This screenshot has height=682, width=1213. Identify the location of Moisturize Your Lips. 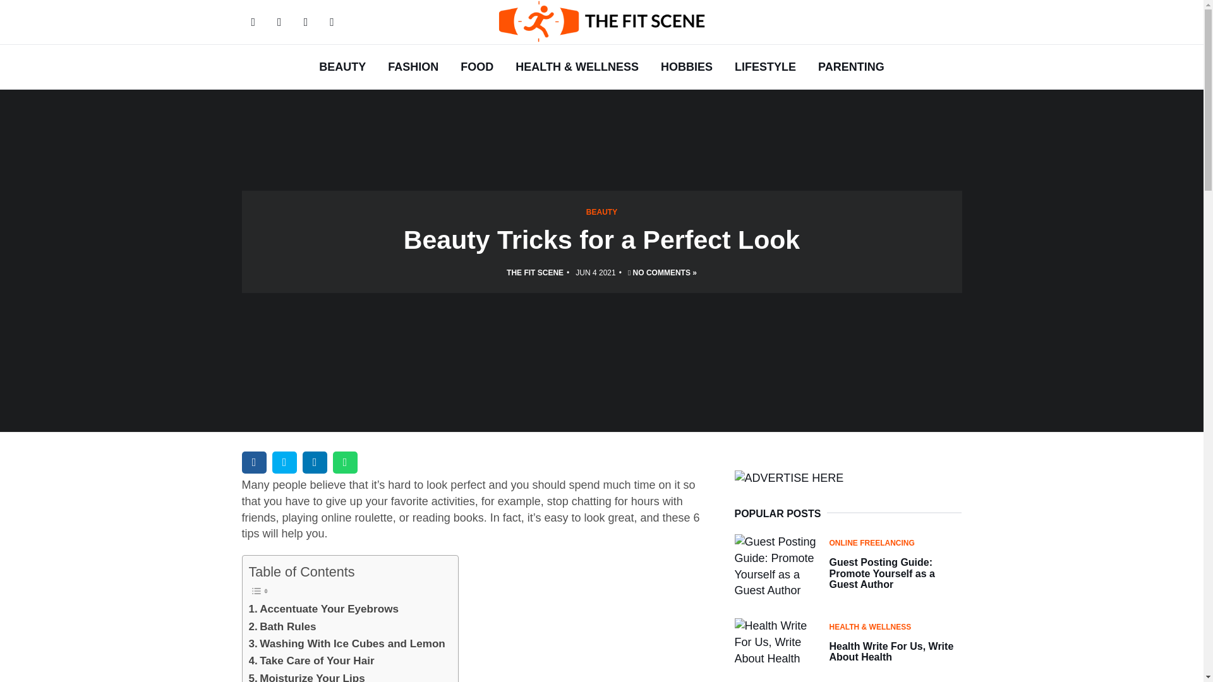
(306, 676).